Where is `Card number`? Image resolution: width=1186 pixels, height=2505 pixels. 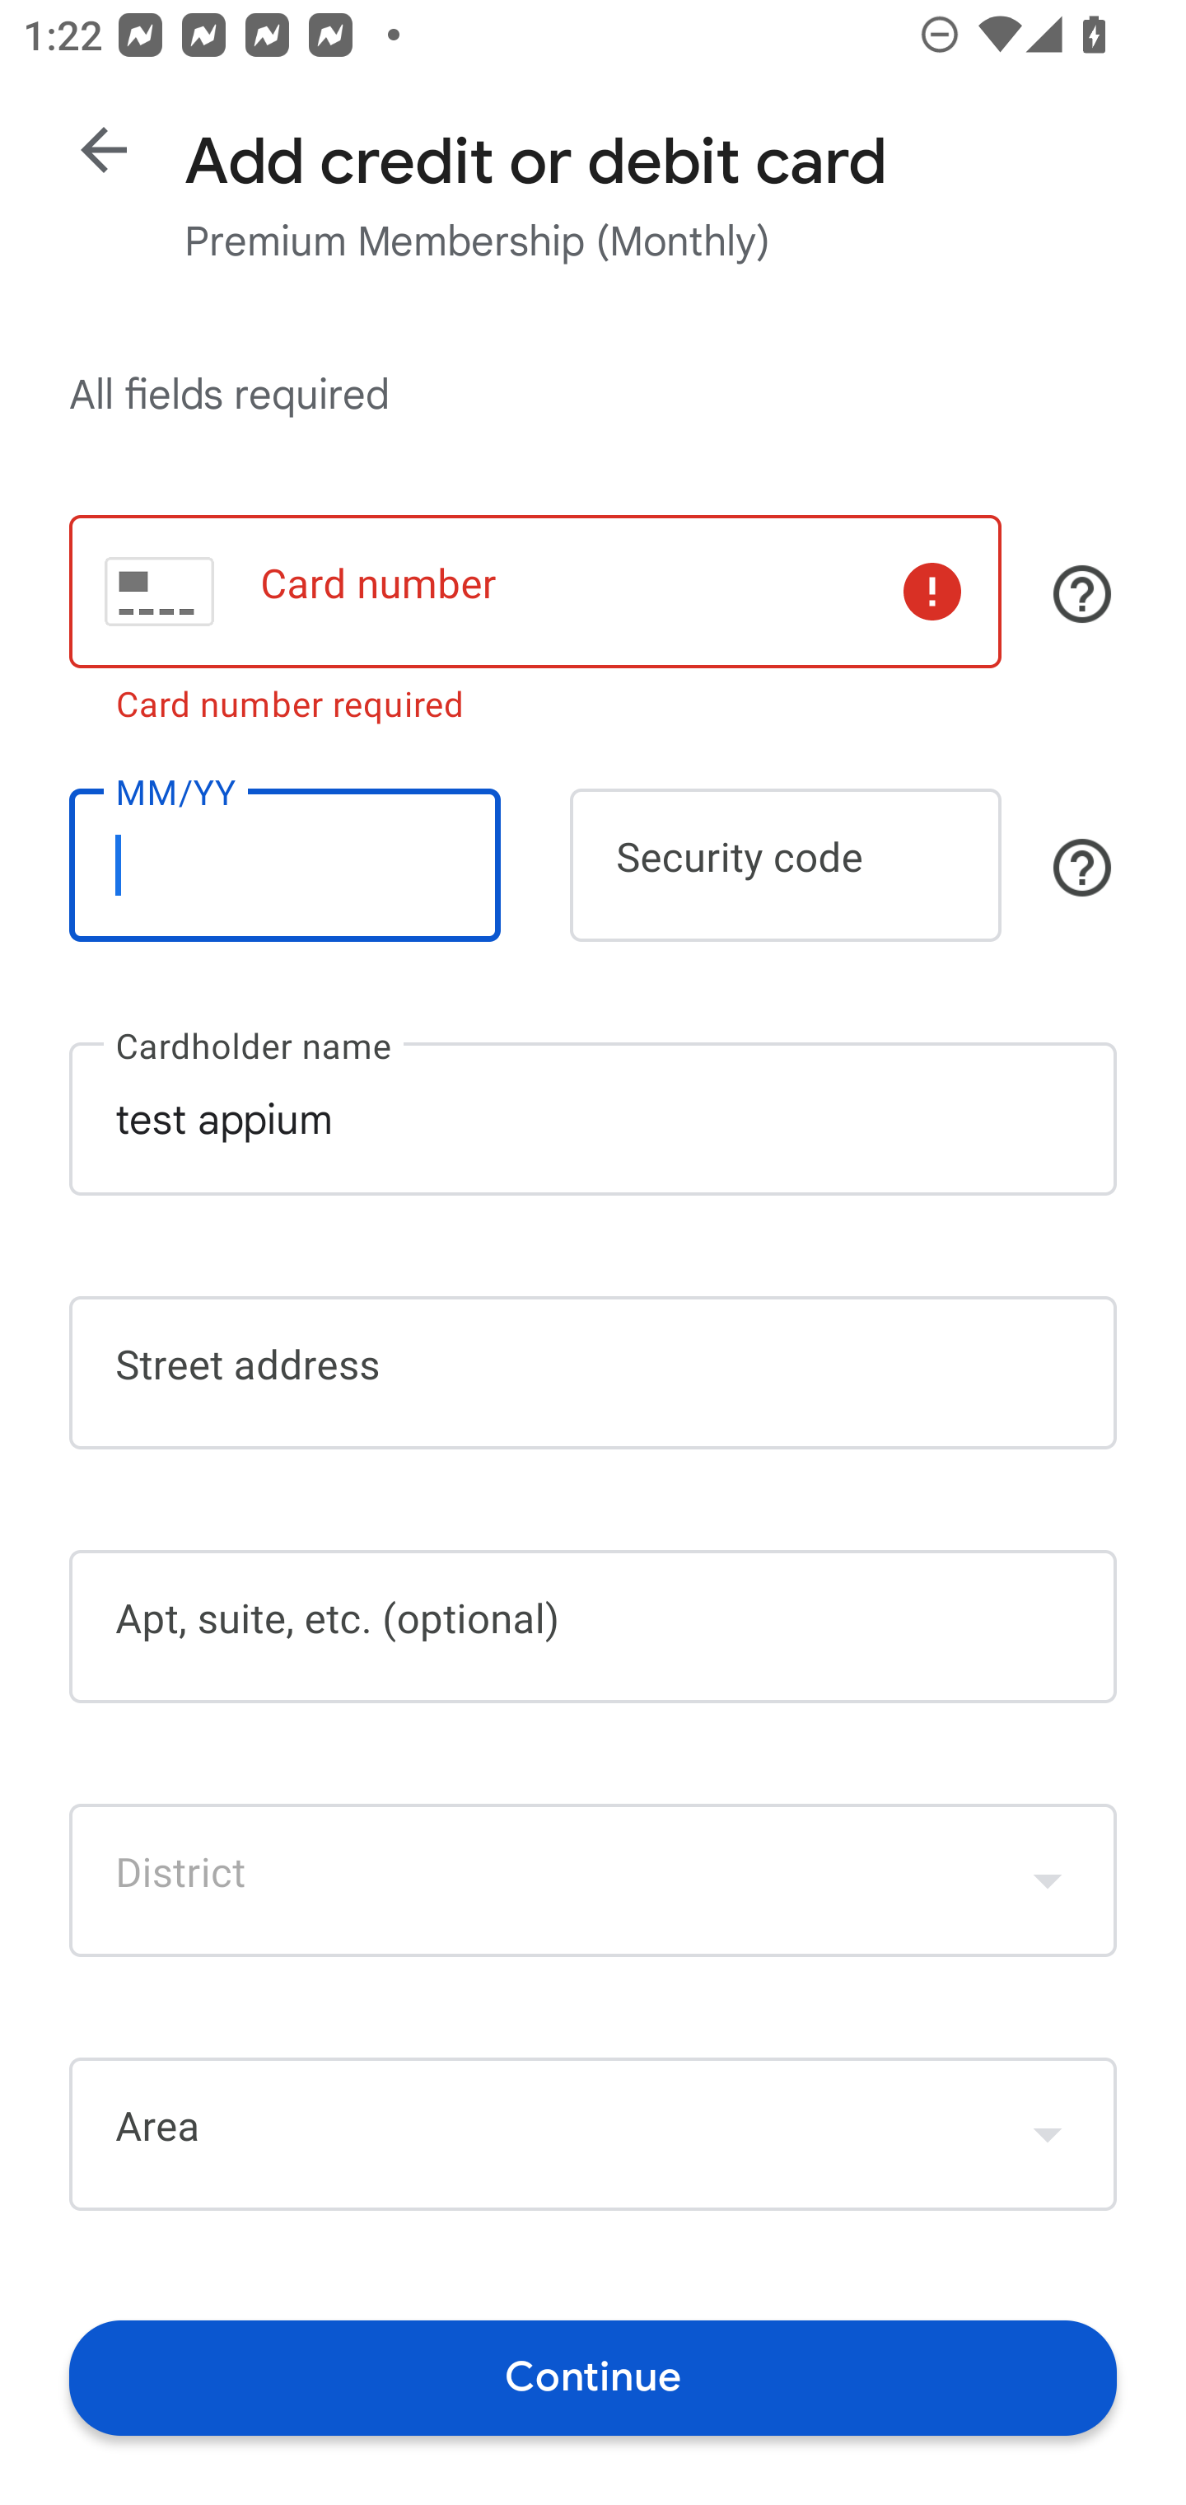
Card number is located at coordinates (535, 592).